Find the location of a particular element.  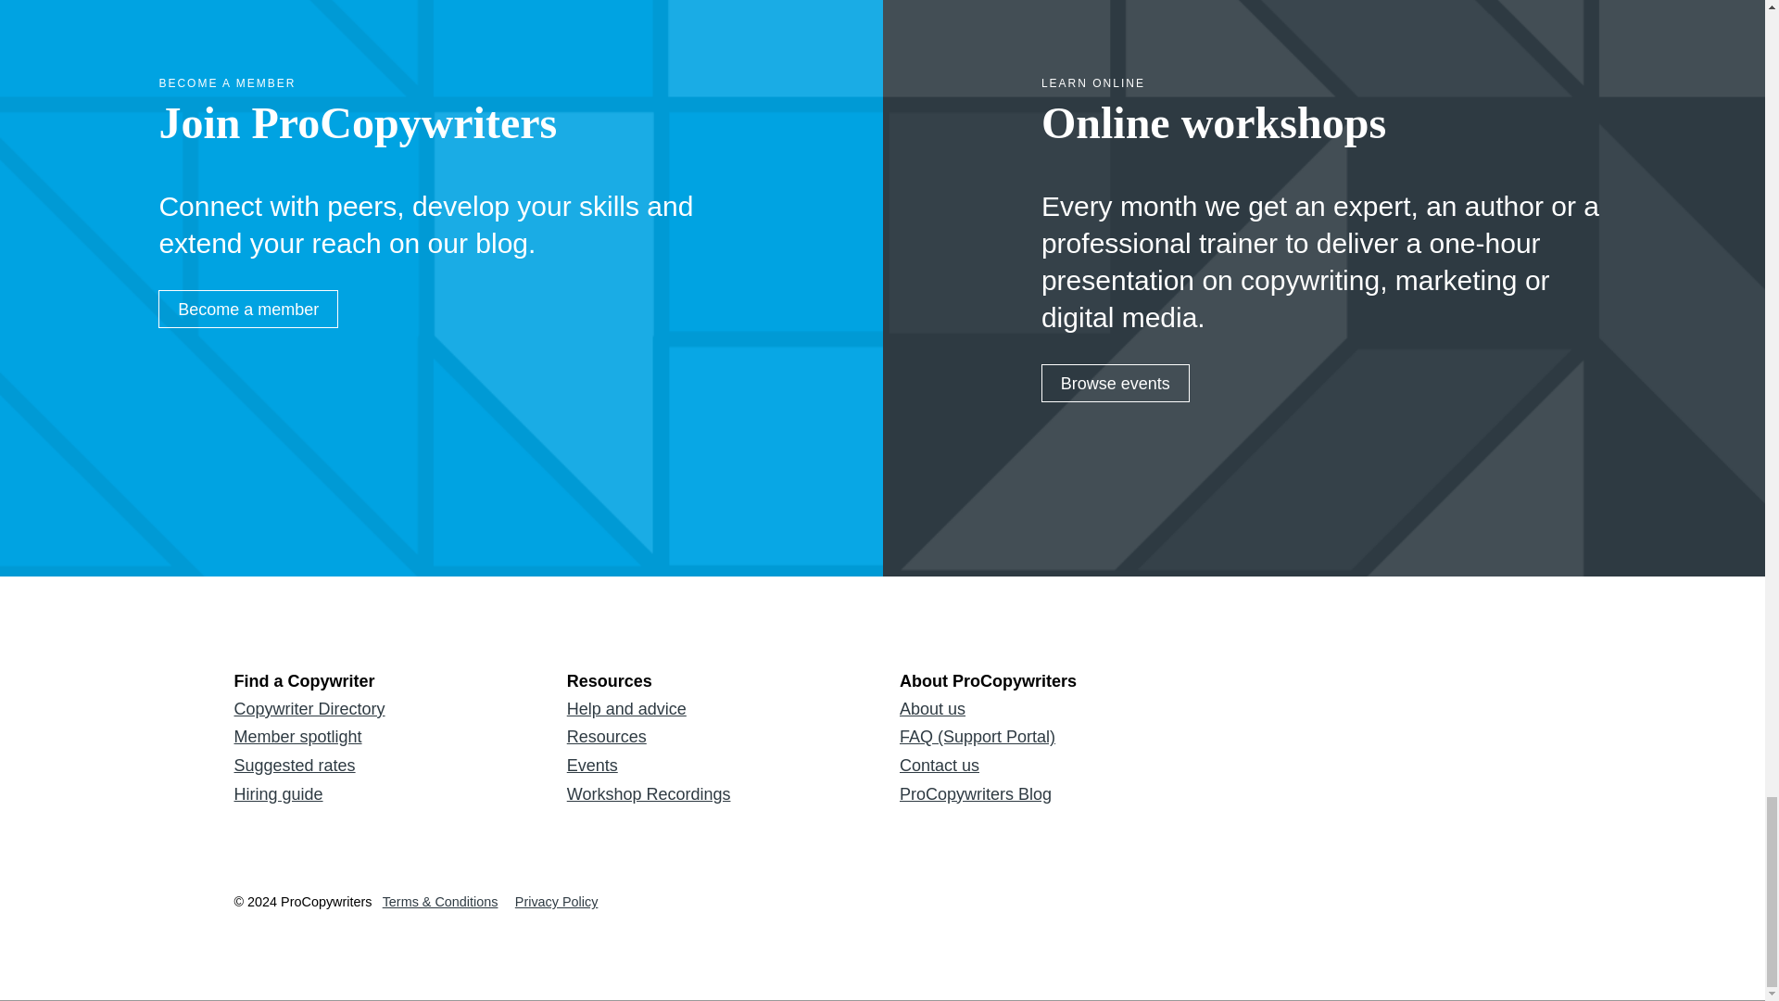

Contact us is located at coordinates (1049, 766).